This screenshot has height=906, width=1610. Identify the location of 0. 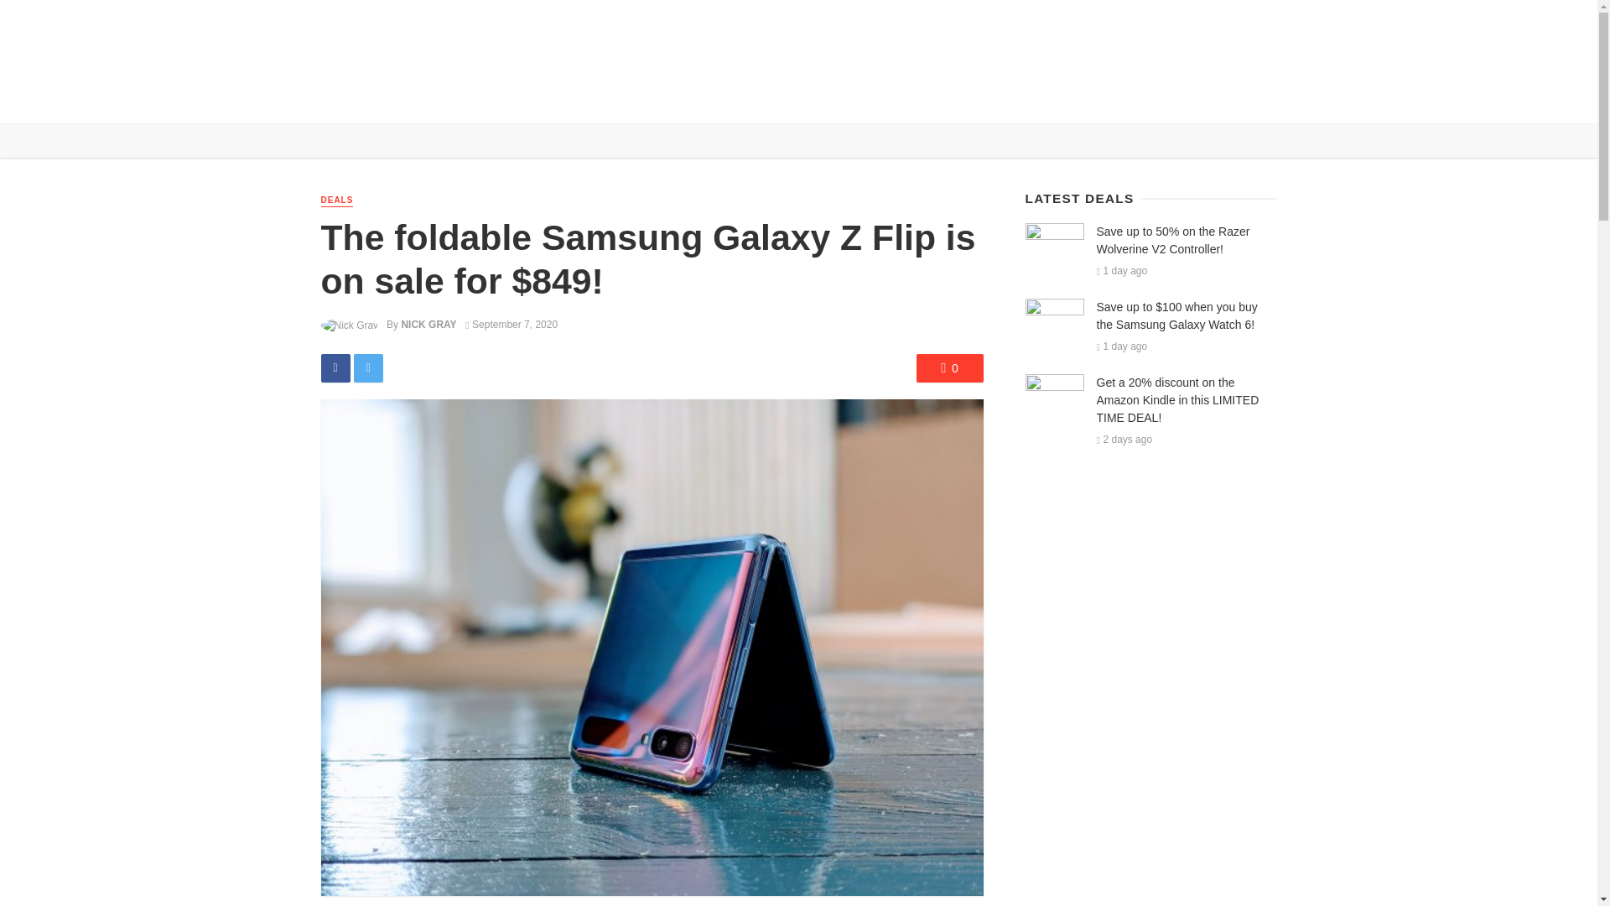
(949, 367).